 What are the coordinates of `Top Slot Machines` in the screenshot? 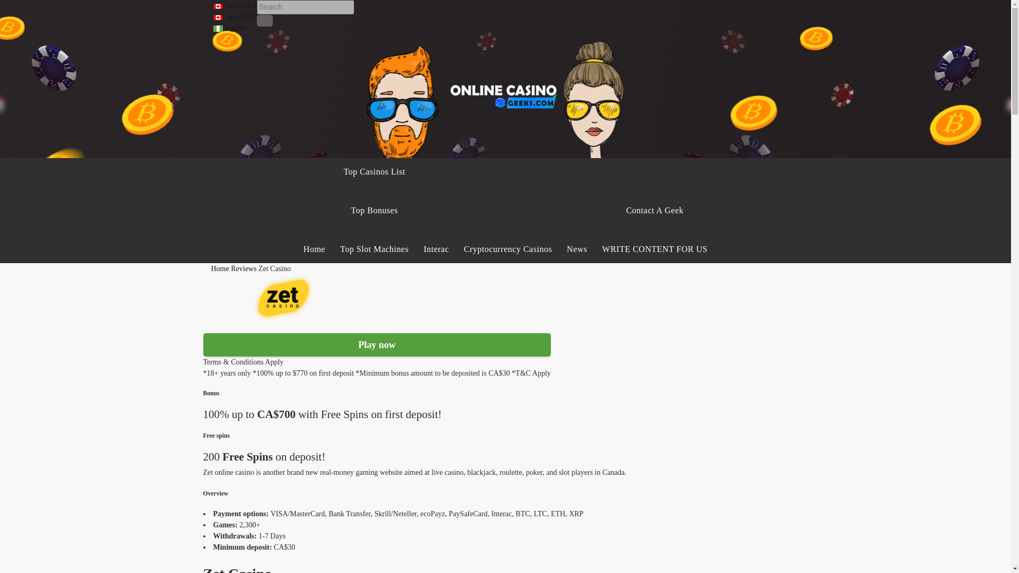 It's located at (374, 249).